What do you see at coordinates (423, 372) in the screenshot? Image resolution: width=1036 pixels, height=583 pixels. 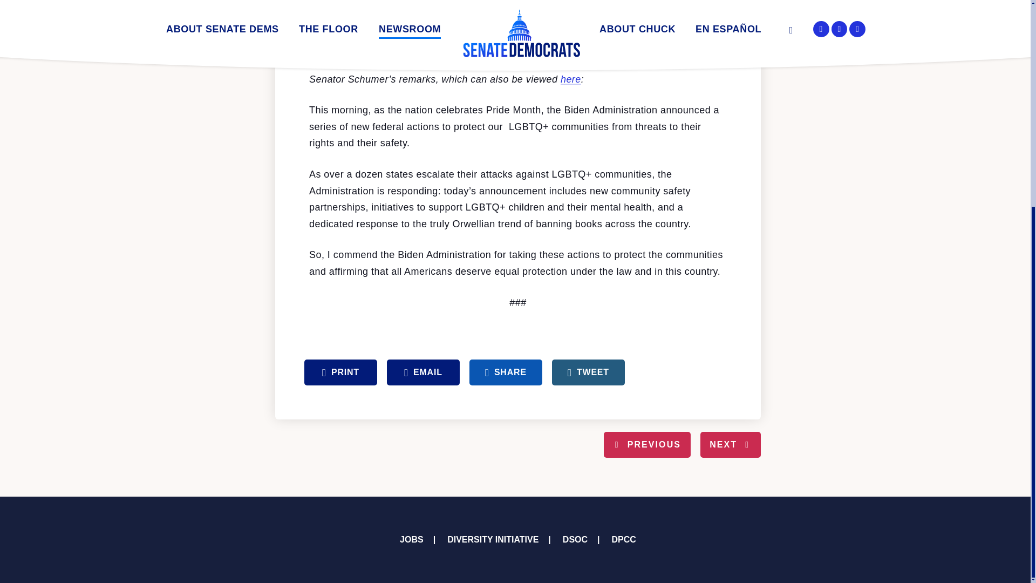 I see `EMAIL` at bounding box center [423, 372].